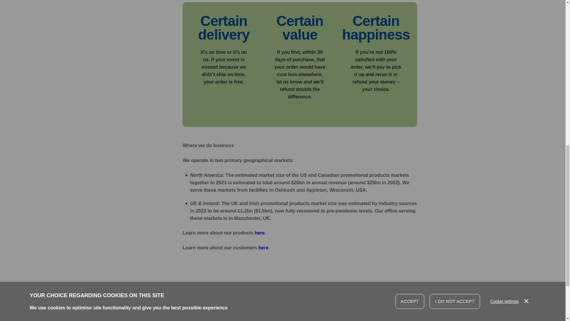 The height and width of the screenshot is (321, 570). What do you see at coordinates (263, 248) in the screenshot?
I see `Our Customers` at bounding box center [263, 248].